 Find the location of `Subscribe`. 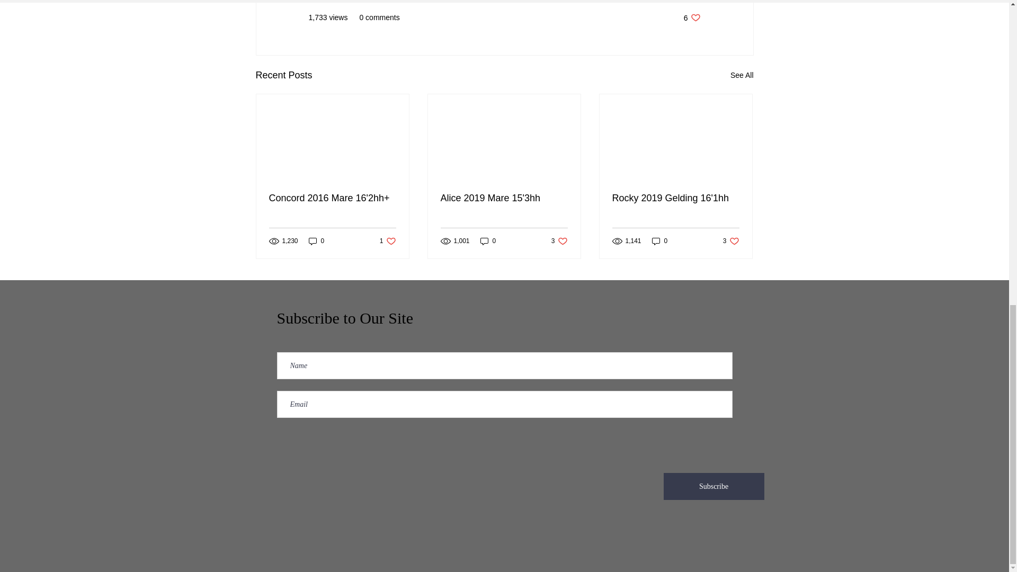

Subscribe is located at coordinates (504, 198).